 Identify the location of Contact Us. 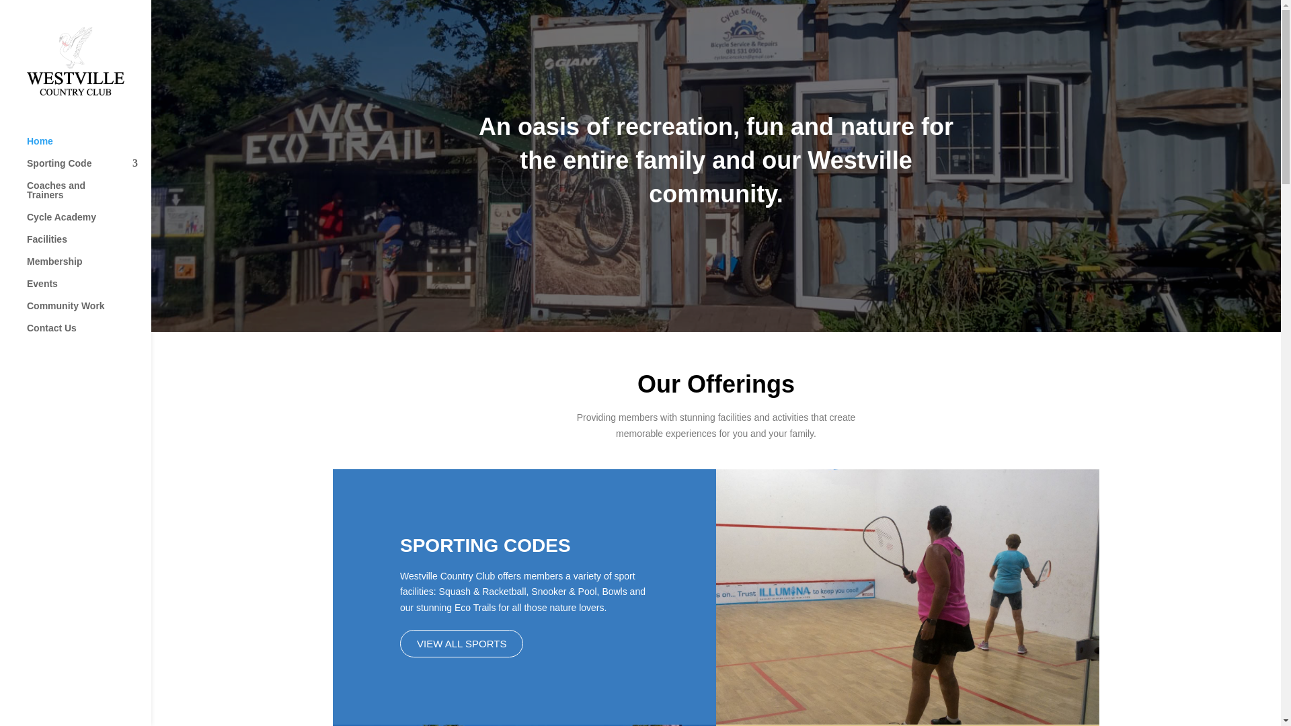
(89, 334).